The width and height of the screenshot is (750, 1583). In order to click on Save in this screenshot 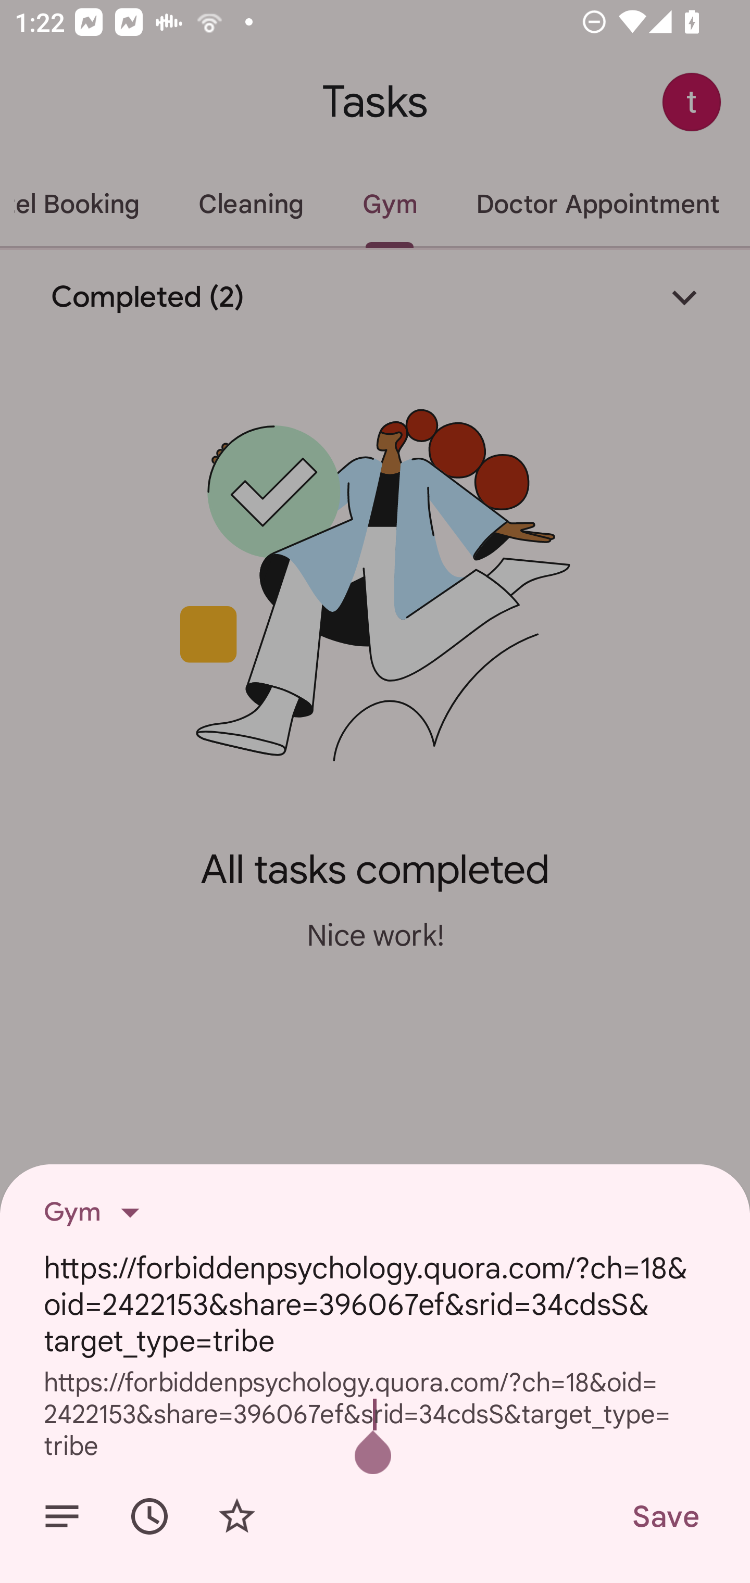, I will do `click(665, 1516)`.